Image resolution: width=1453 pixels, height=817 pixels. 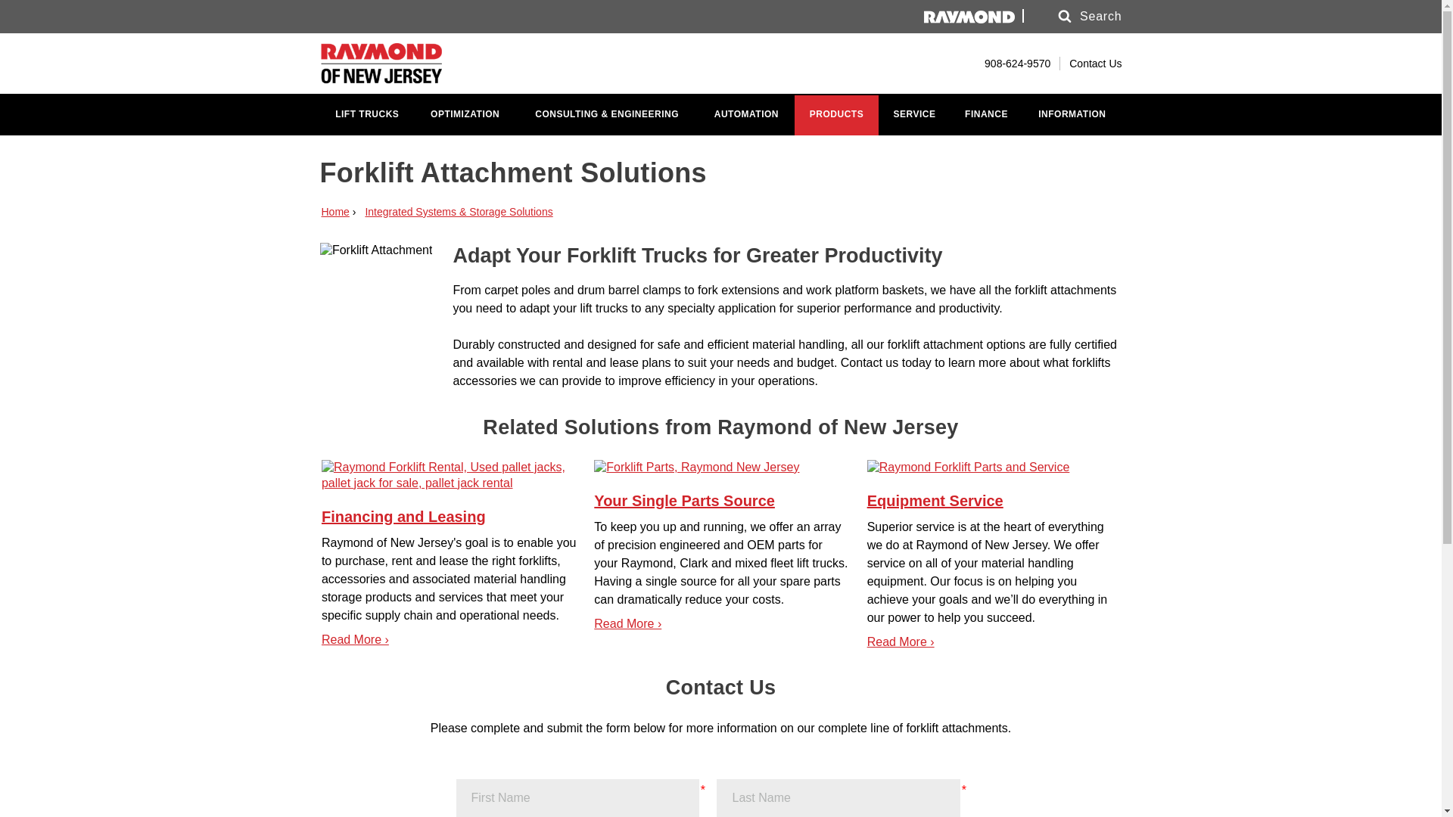 What do you see at coordinates (746, 115) in the screenshot?
I see `AUTOMATION` at bounding box center [746, 115].